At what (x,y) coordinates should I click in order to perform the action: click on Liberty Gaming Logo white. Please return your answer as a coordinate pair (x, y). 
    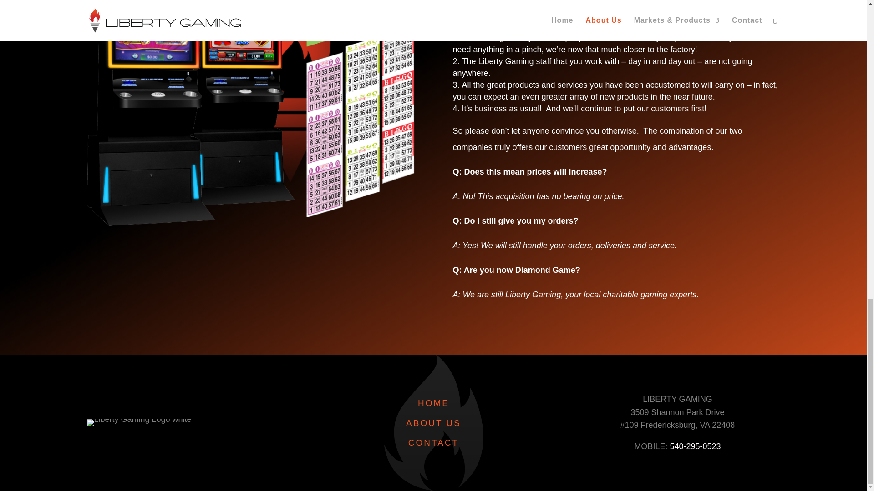
    Looking at the image, I should click on (139, 423).